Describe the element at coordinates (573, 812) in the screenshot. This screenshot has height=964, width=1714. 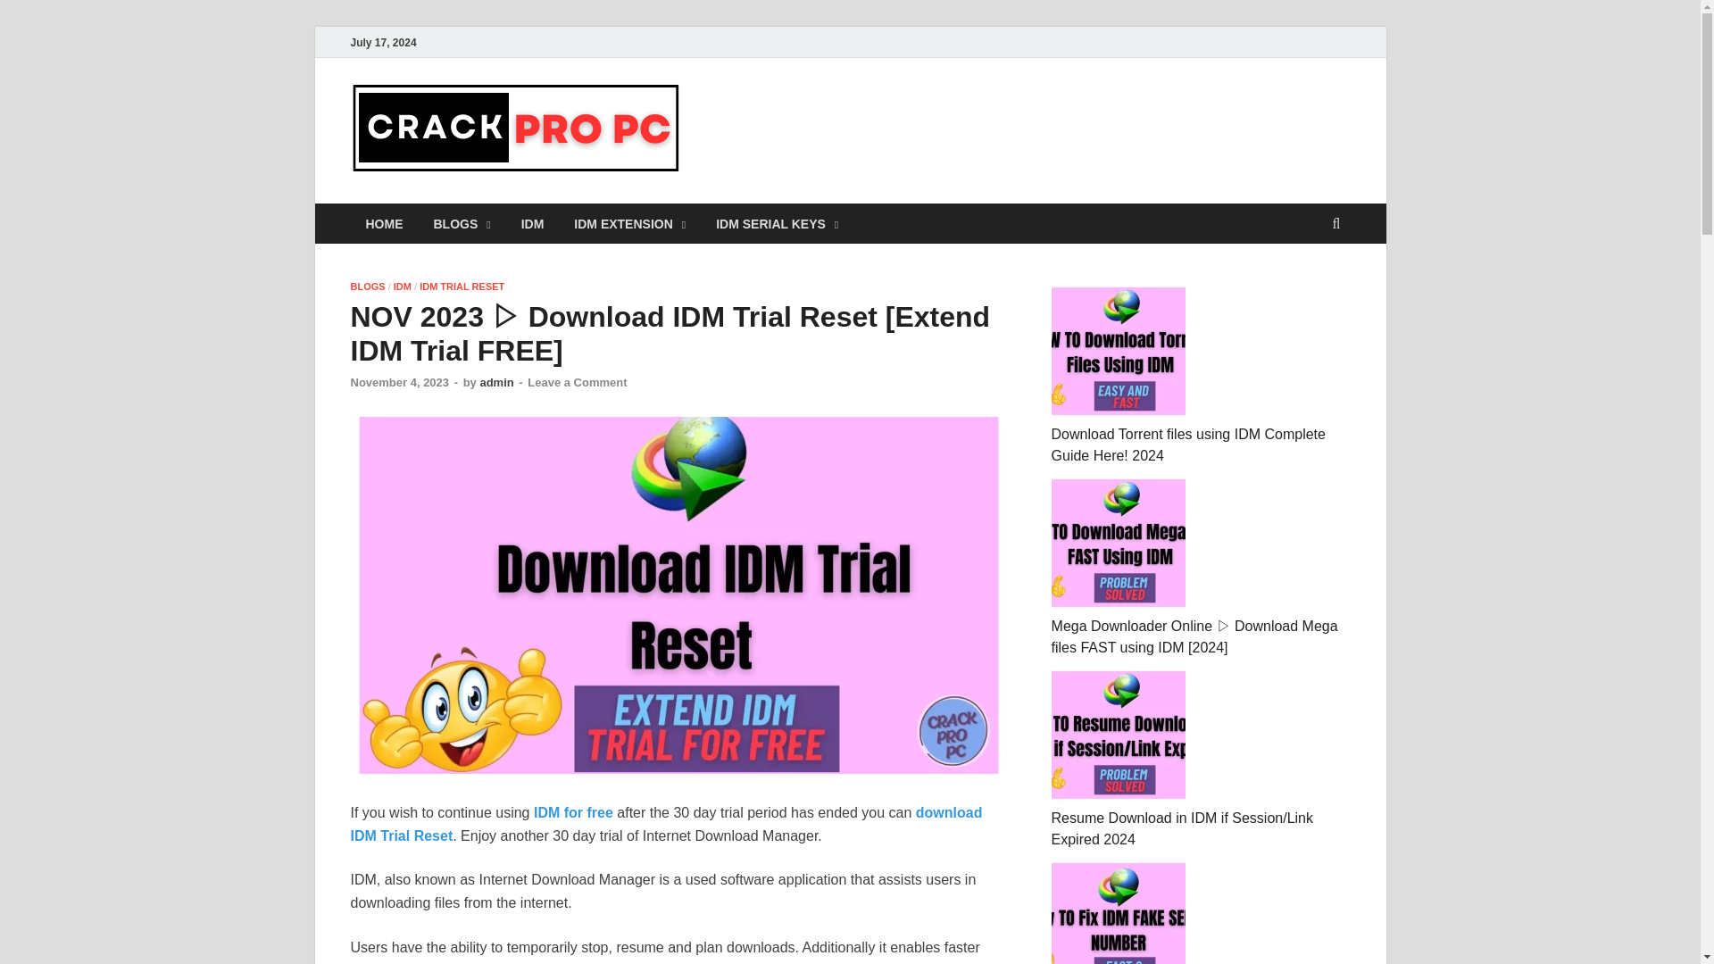
I see `IDM for free` at that location.